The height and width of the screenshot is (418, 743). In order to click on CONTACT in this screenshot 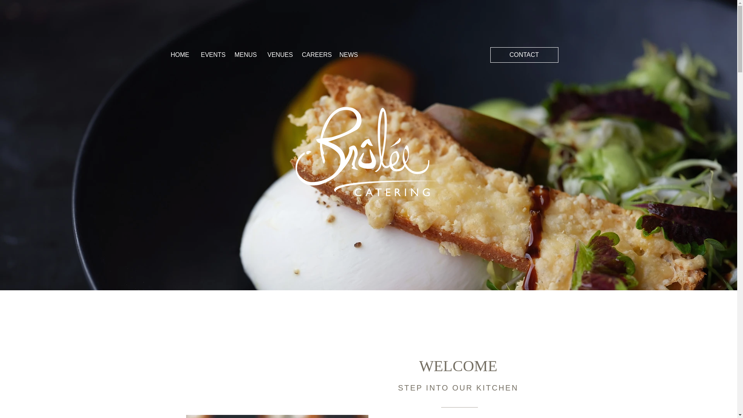, I will do `click(524, 55)`.